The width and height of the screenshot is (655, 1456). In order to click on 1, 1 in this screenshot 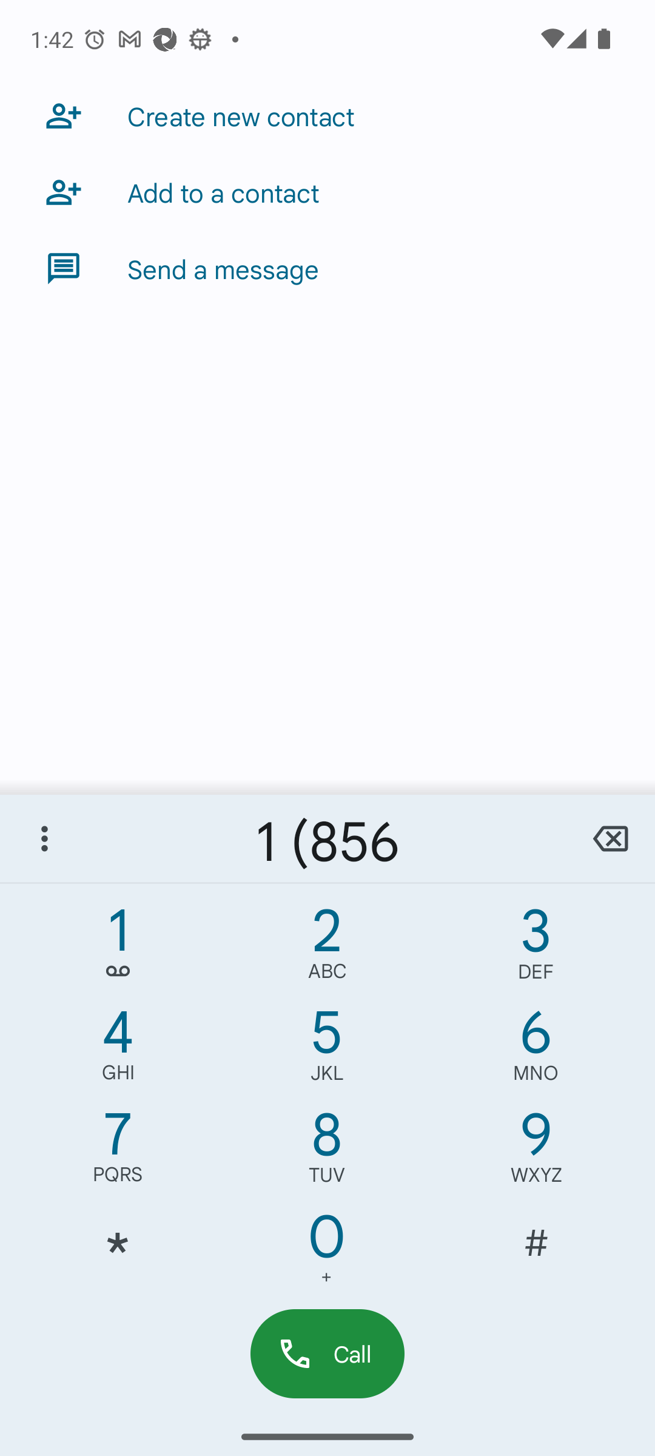, I will do `click(118, 948)`.